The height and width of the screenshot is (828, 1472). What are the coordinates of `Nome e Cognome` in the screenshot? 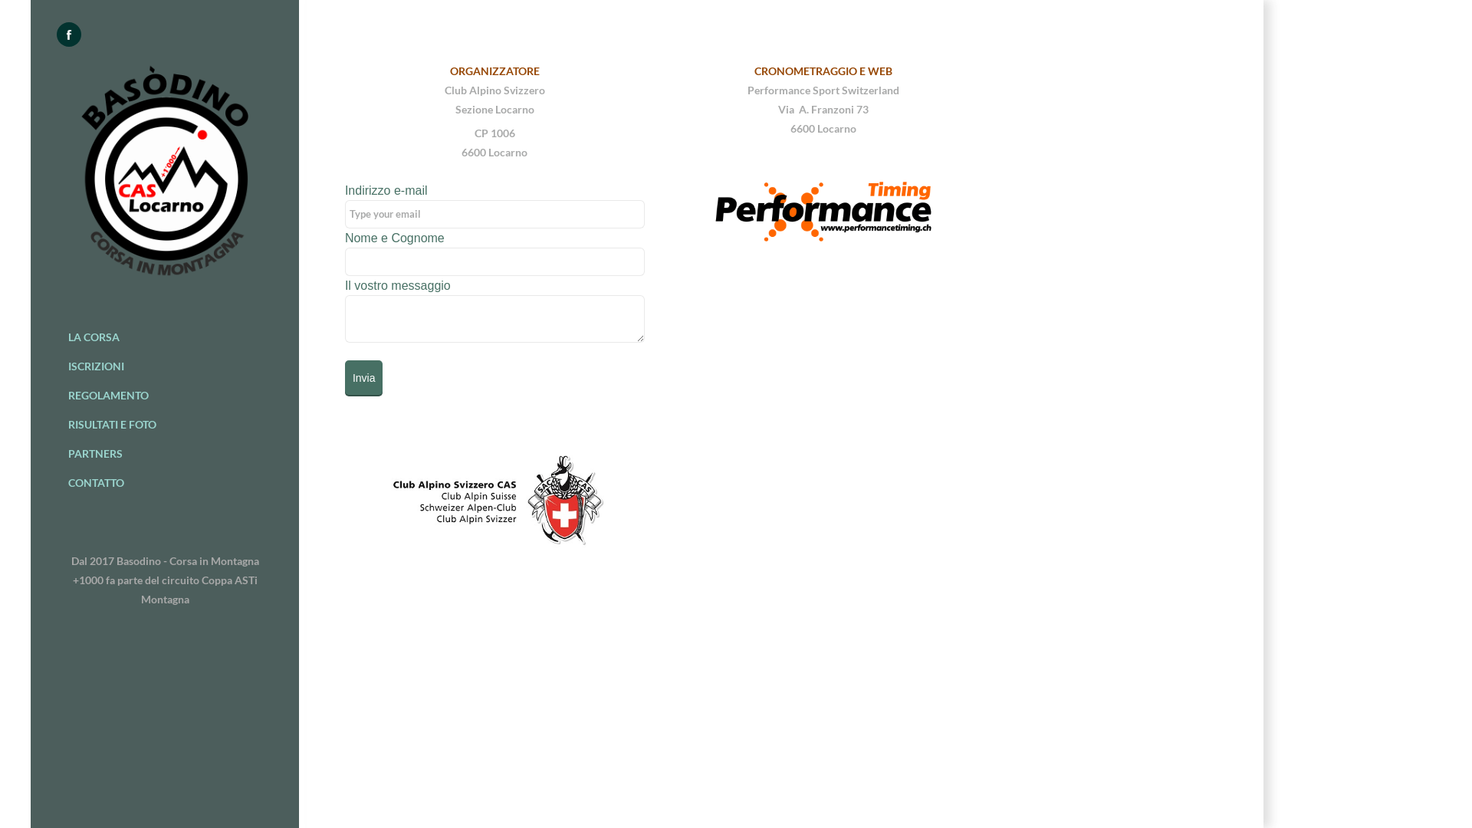 It's located at (495, 262).